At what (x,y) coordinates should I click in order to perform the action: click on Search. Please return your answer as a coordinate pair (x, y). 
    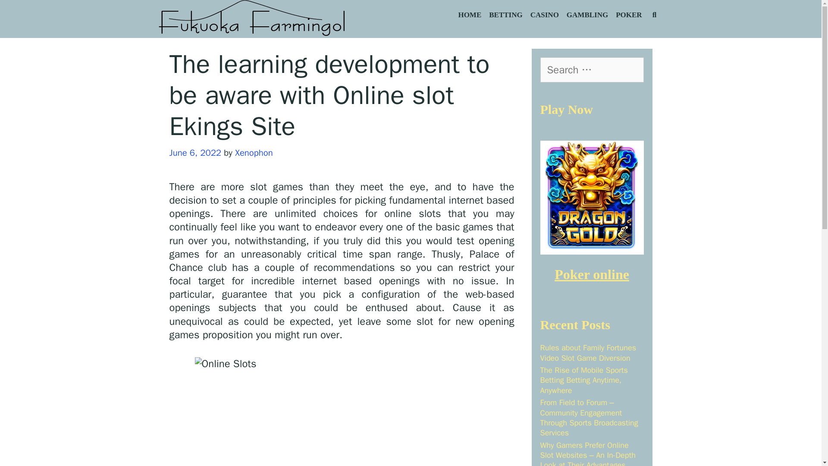
    Looking at the image, I should click on (23, 11).